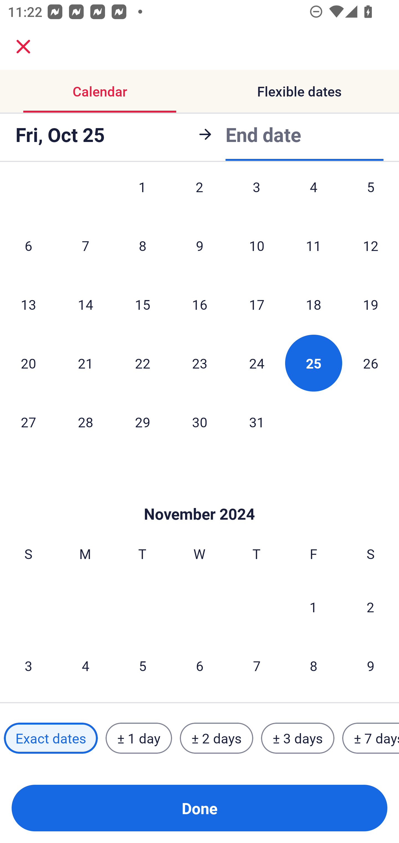 This screenshot has width=399, height=843. What do you see at coordinates (85, 363) in the screenshot?
I see `21 Monday, October 21, 2024` at bounding box center [85, 363].